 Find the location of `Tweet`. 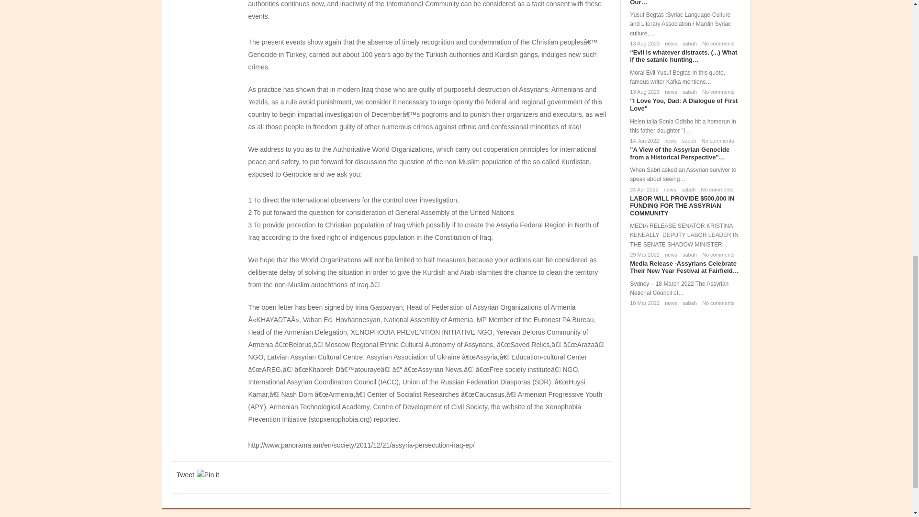

Tweet is located at coordinates (185, 475).